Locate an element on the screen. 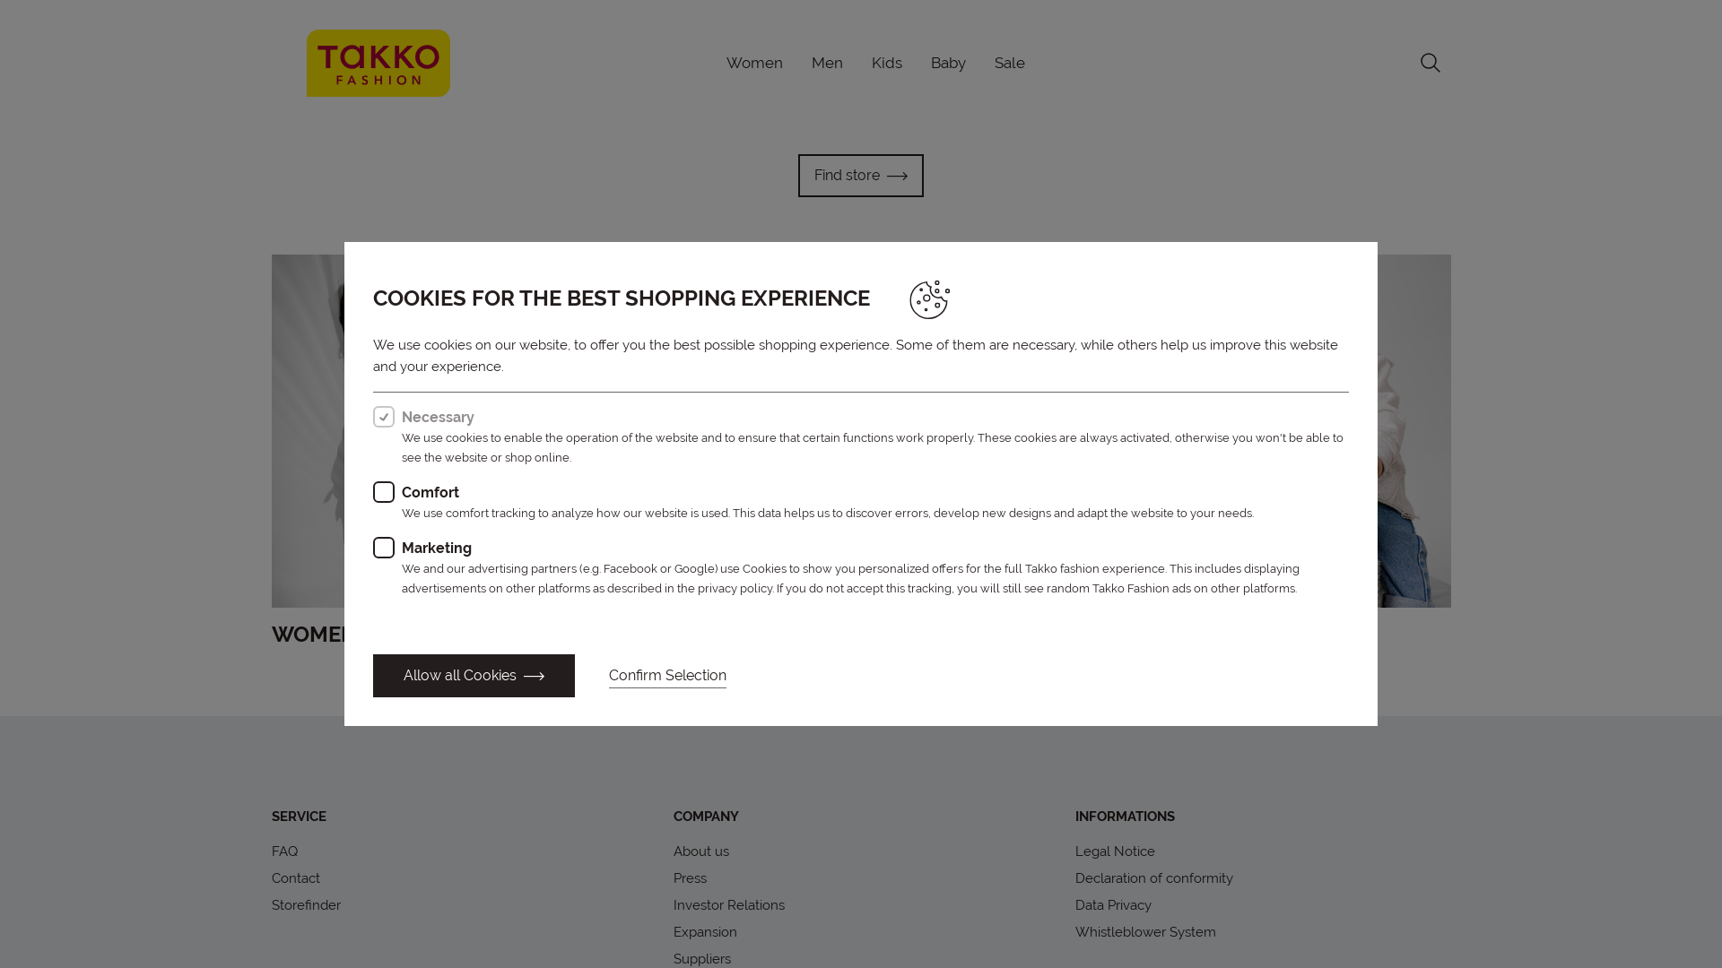 The width and height of the screenshot is (1722, 968). Women is located at coordinates (755, 63).